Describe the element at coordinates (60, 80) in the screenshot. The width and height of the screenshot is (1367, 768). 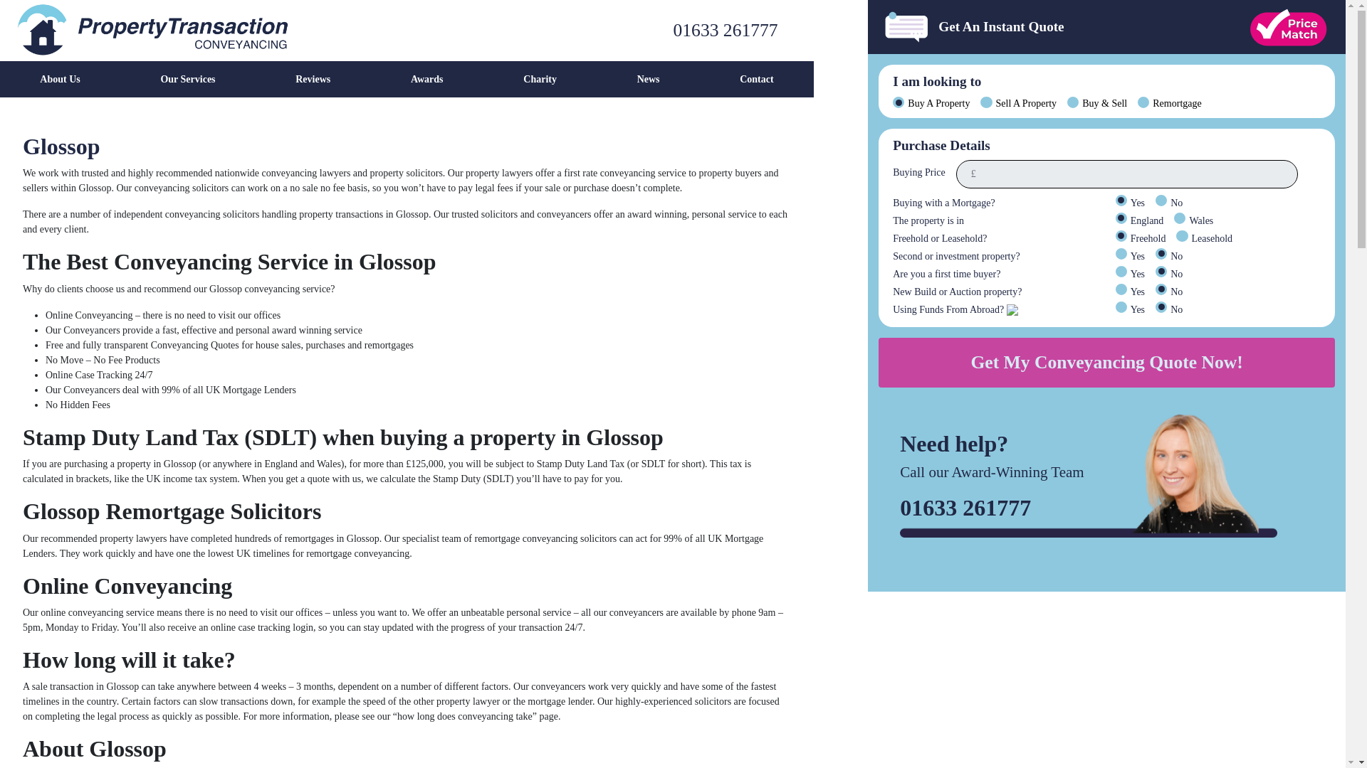
I see `About Us` at that location.